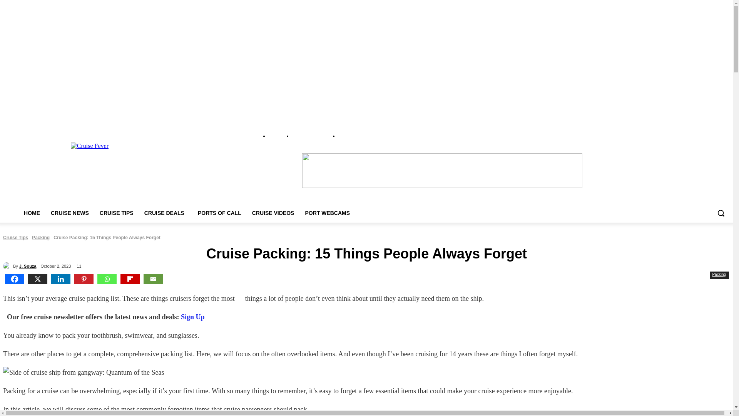  I want to click on Pinterest, so click(704, 137).